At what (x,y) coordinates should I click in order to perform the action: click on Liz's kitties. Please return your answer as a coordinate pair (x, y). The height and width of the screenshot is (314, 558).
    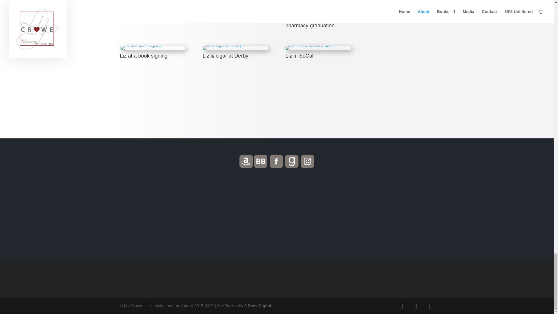
    Looking at the image, I should click on (143, 10).